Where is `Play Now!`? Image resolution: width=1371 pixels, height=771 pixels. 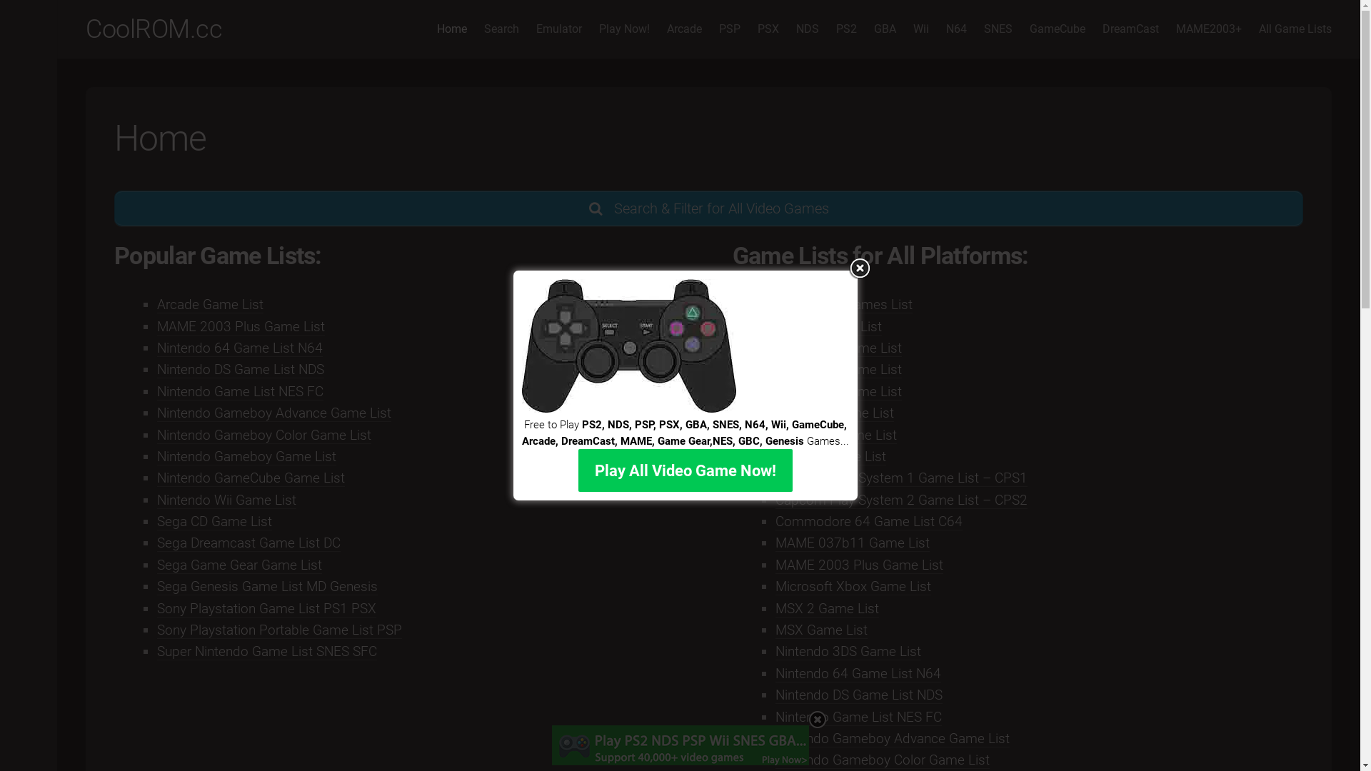
Play Now! is located at coordinates (624, 29).